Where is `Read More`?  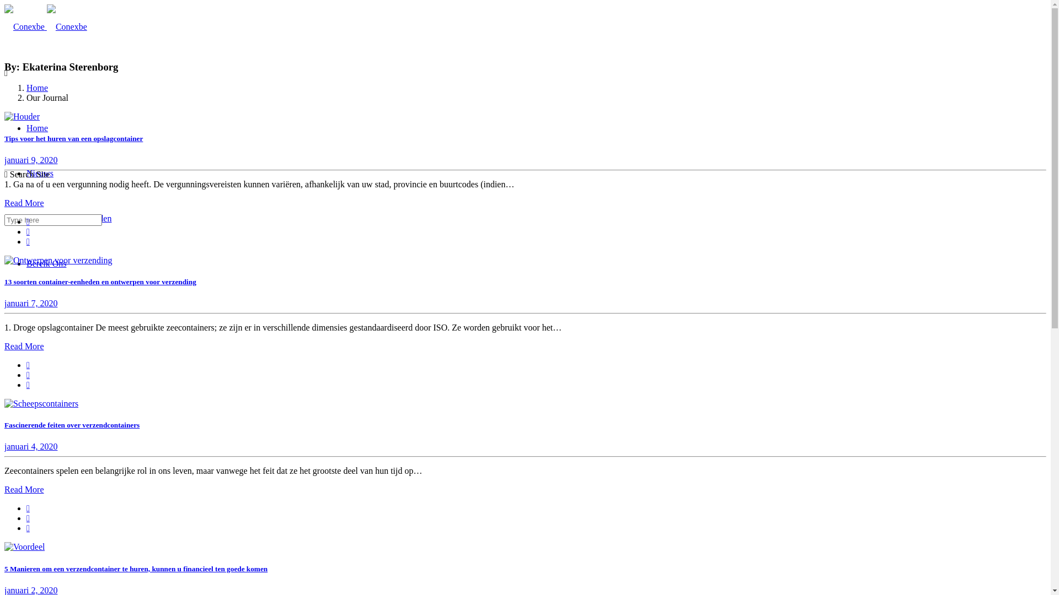
Read More is located at coordinates (24, 203).